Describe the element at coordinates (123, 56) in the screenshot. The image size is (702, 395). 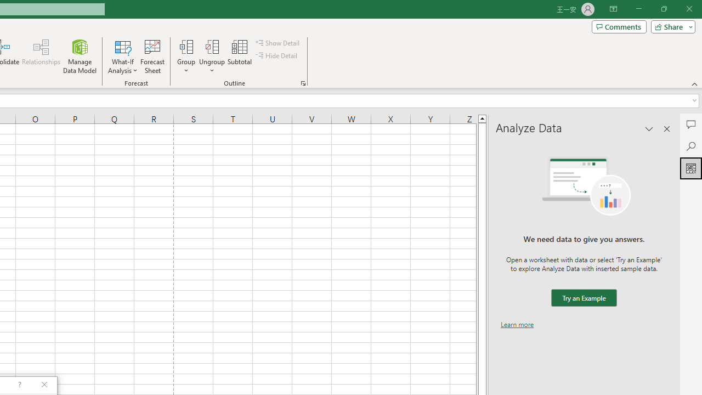
I see `What-If Analysis` at that location.